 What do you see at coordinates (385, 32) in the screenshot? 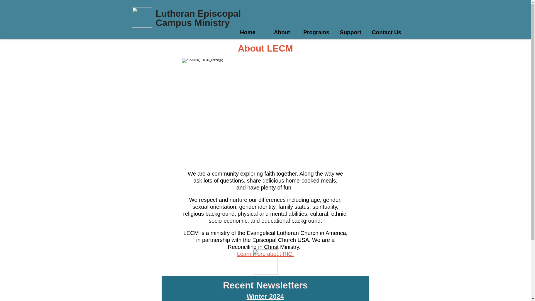
I see `Contact Us` at bounding box center [385, 32].